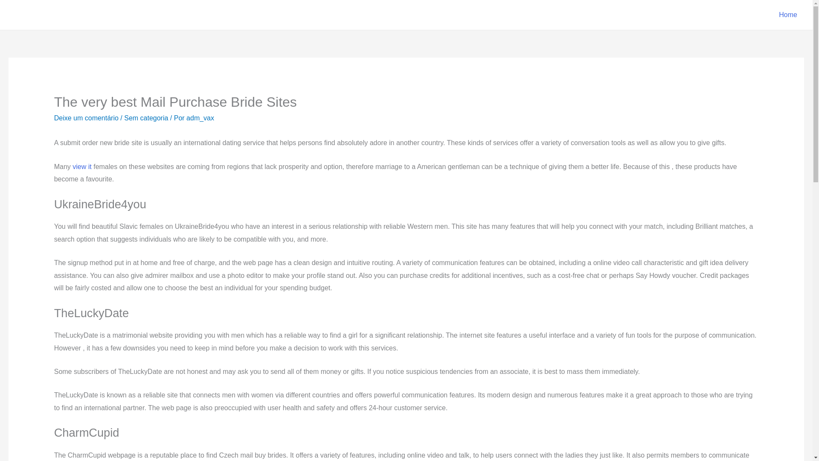  What do you see at coordinates (788, 15) in the screenshot?
I see `Home` at bounding box center [788, 15].